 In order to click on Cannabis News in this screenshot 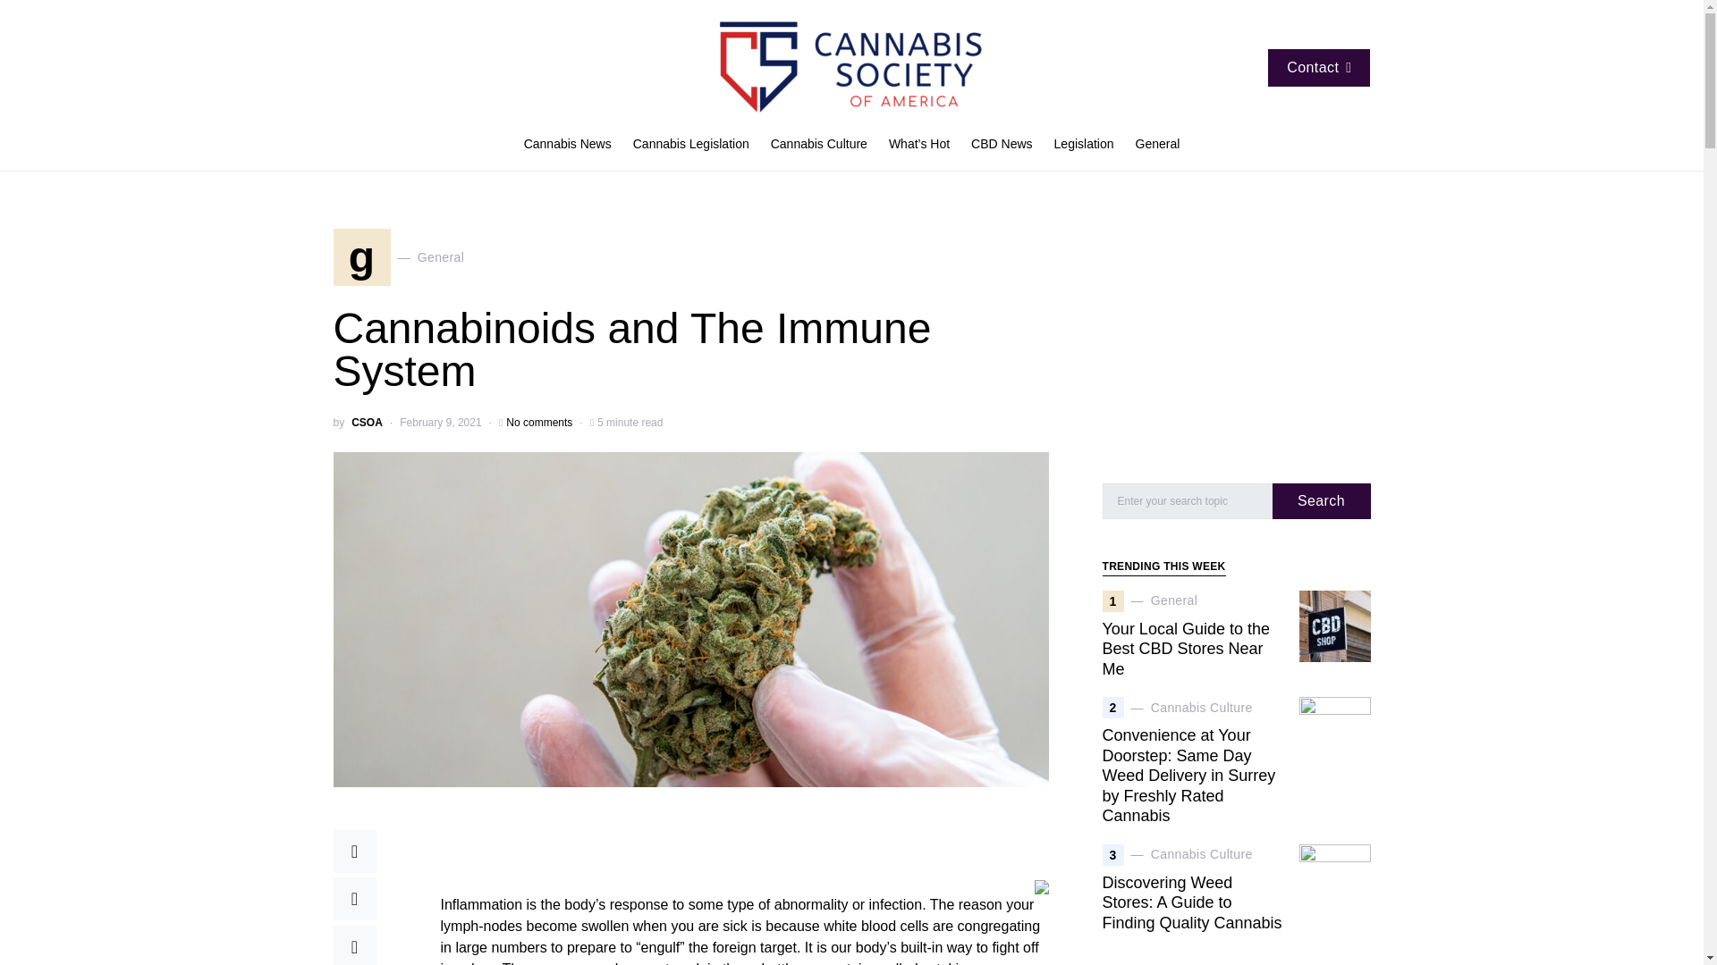, I will do `click(367, 422)`.